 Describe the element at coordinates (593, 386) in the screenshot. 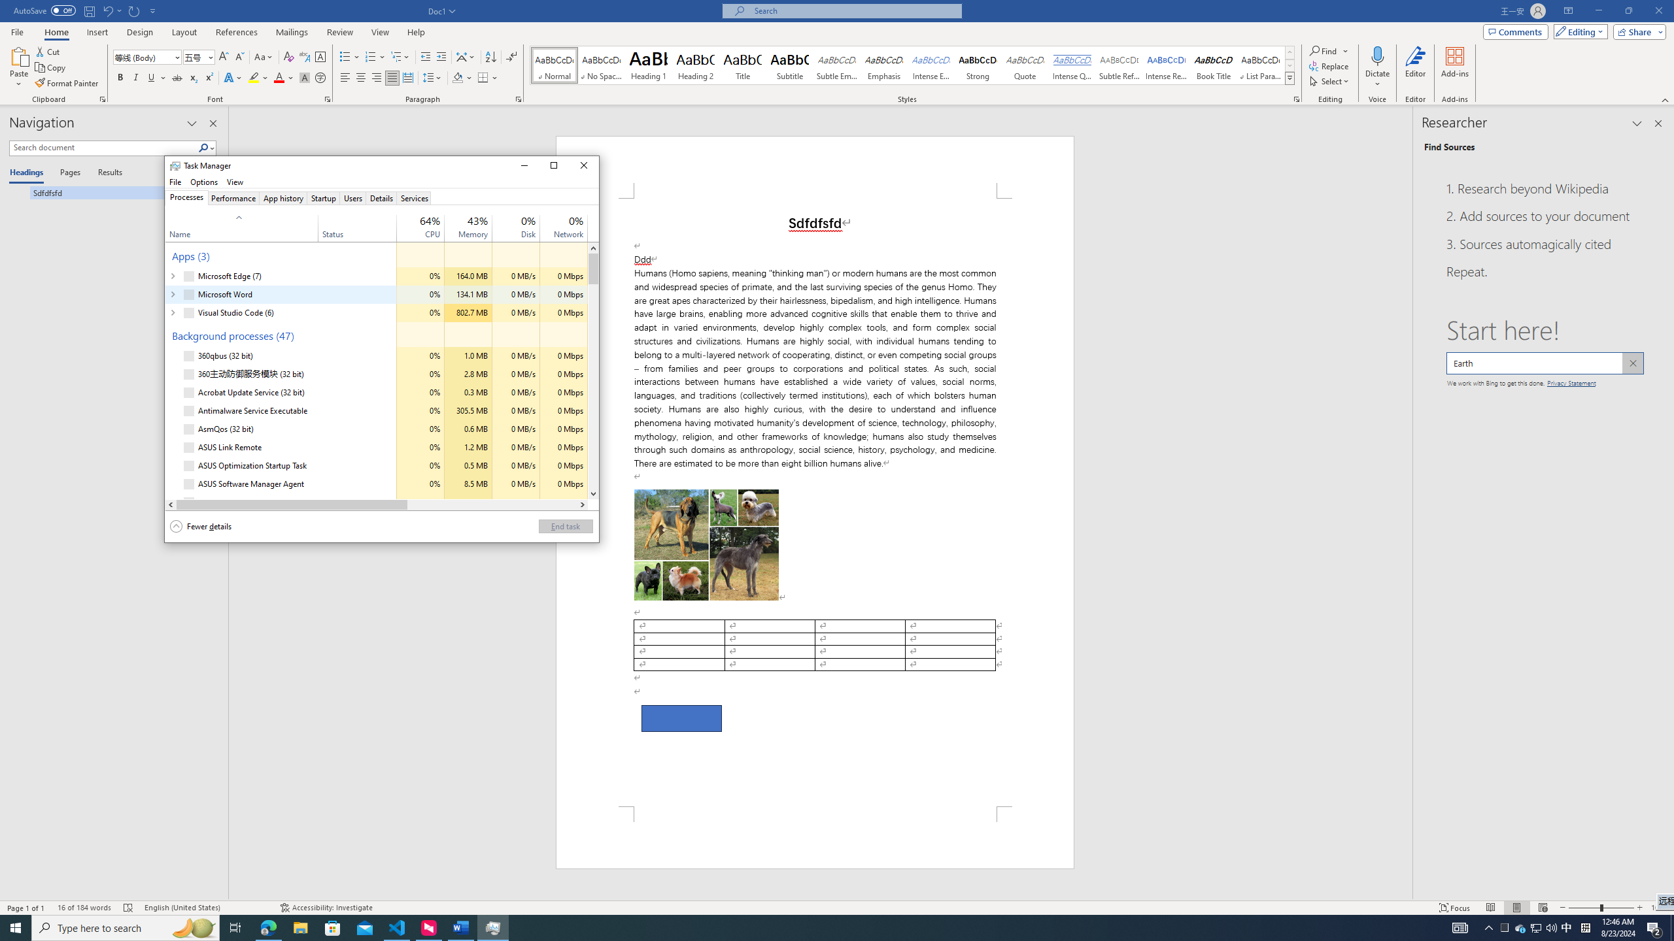

I see `Page down` at that location.